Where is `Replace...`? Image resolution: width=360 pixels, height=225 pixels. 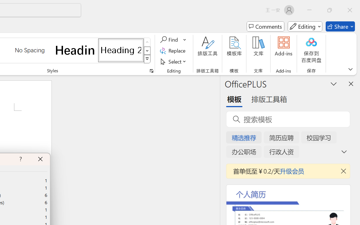
Replace... is located at coordinates (174, 51).